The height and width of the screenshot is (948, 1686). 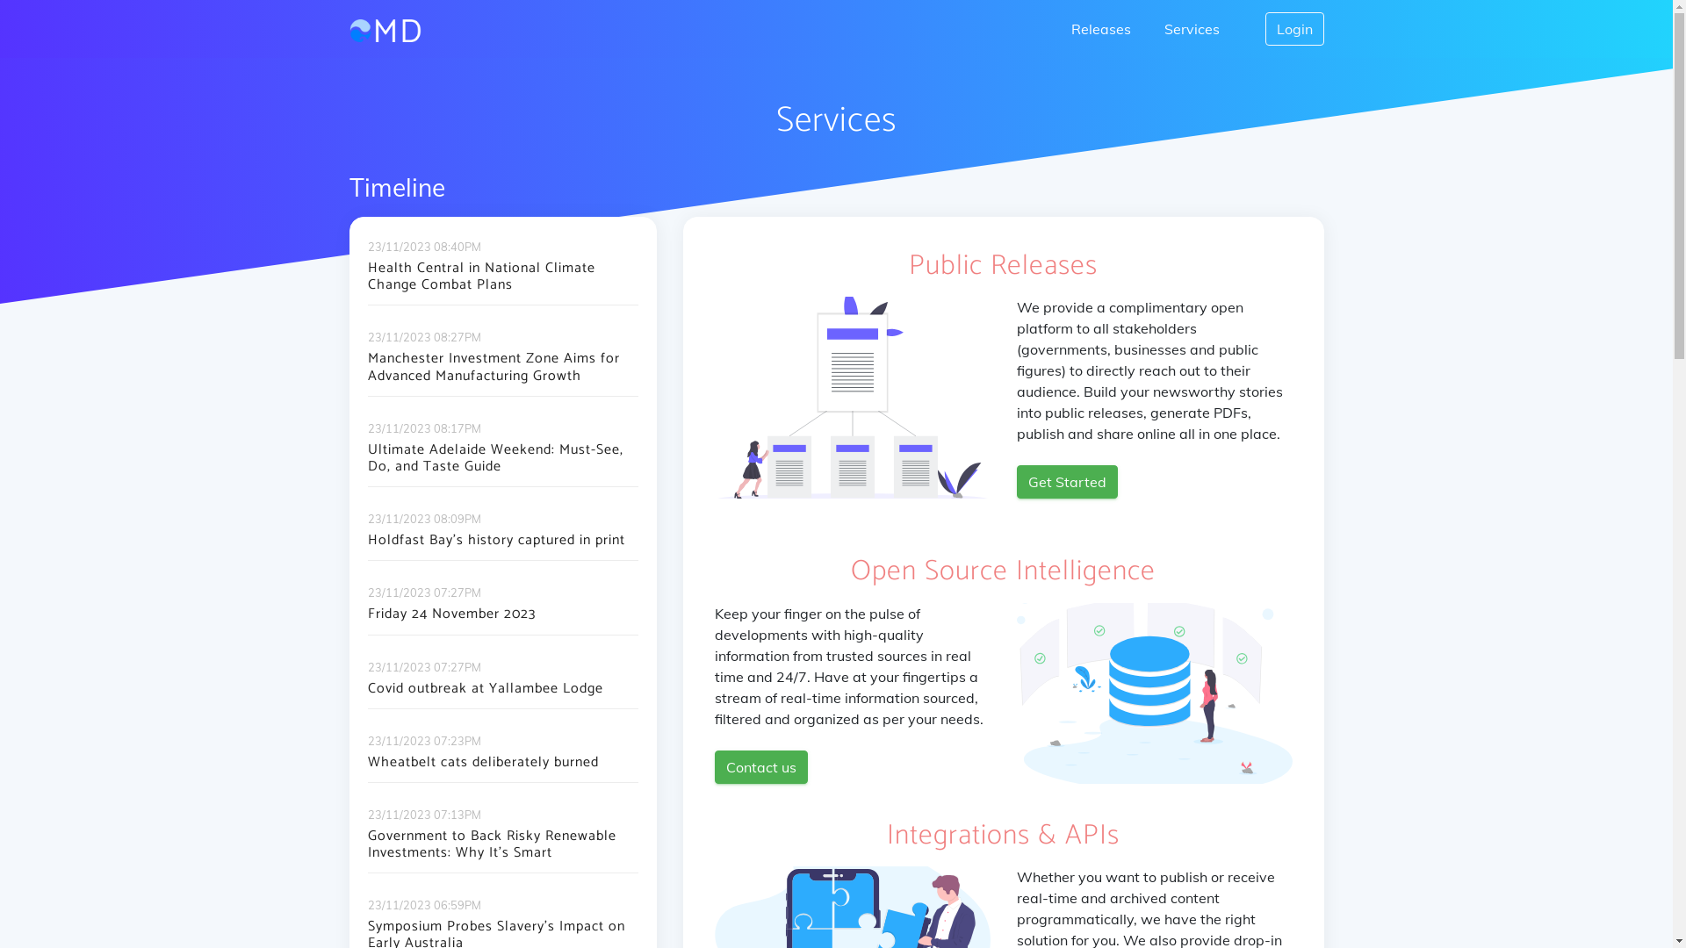 What do you see at coordinates (502, 470) in the screenshot?
I see `Ultimate Adelaide Weekend: Must-See, Do, and Taste Guide` at bounding box center [502, 470].